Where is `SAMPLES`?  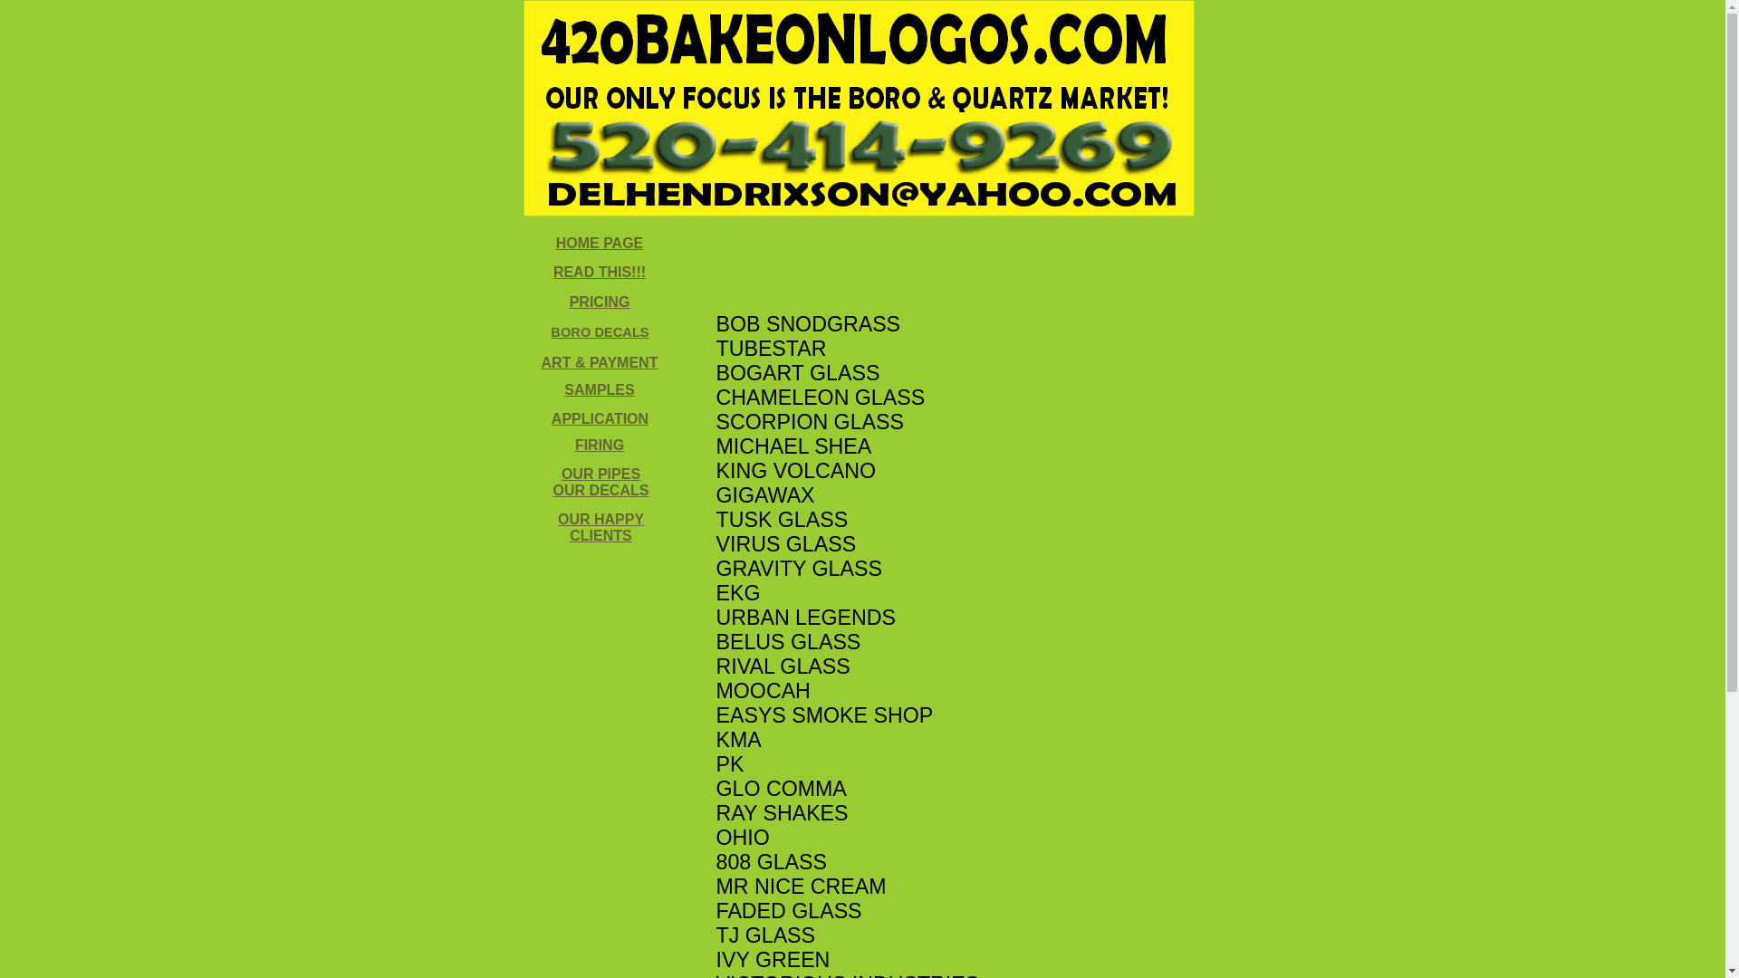 SAMPLES is located at coordinates (600, 389).